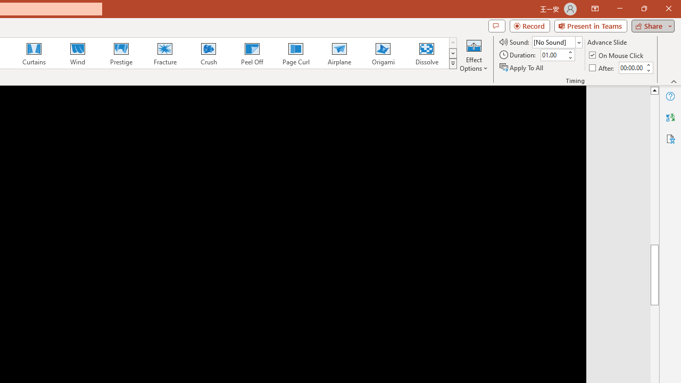 Image resolution: width=681 pixels, height=383 pixels. I want to click on Less, so click(648, 70).